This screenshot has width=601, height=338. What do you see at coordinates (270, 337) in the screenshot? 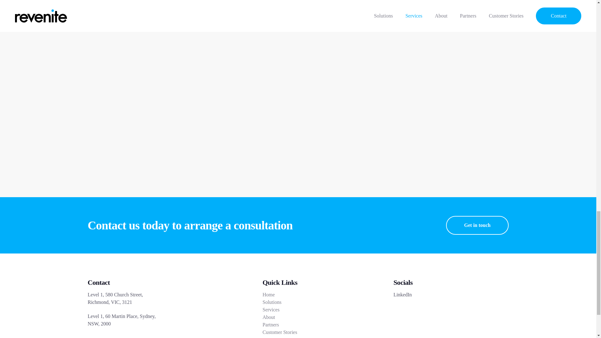
I see `Contact` at bounding box center [270, 337].